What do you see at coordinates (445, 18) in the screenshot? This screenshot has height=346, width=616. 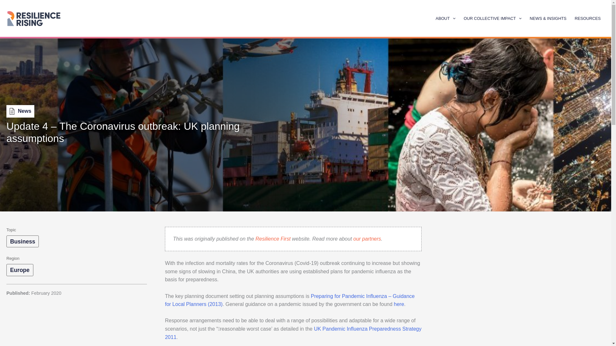 I see `ABOUT` at bounding box center [445, 18].